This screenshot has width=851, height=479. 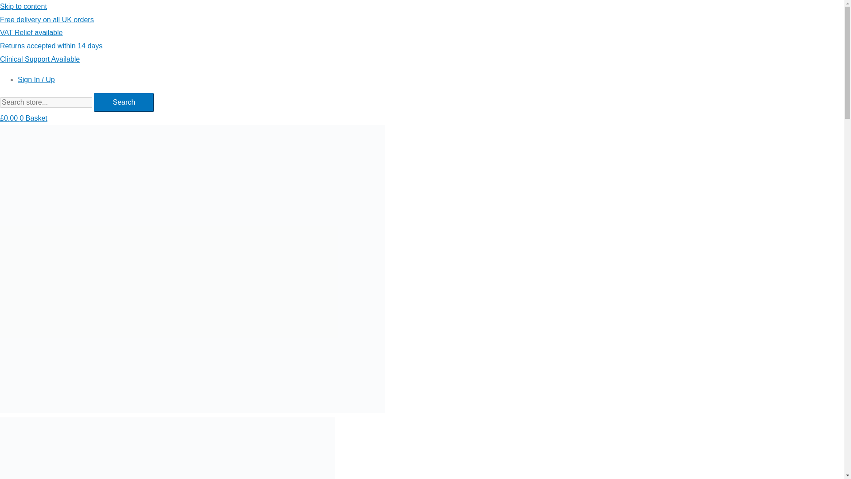 What do you see at coordinates (23, 6) in the screenshot?
I see `Skip to content` at bounding box center [23, 6].